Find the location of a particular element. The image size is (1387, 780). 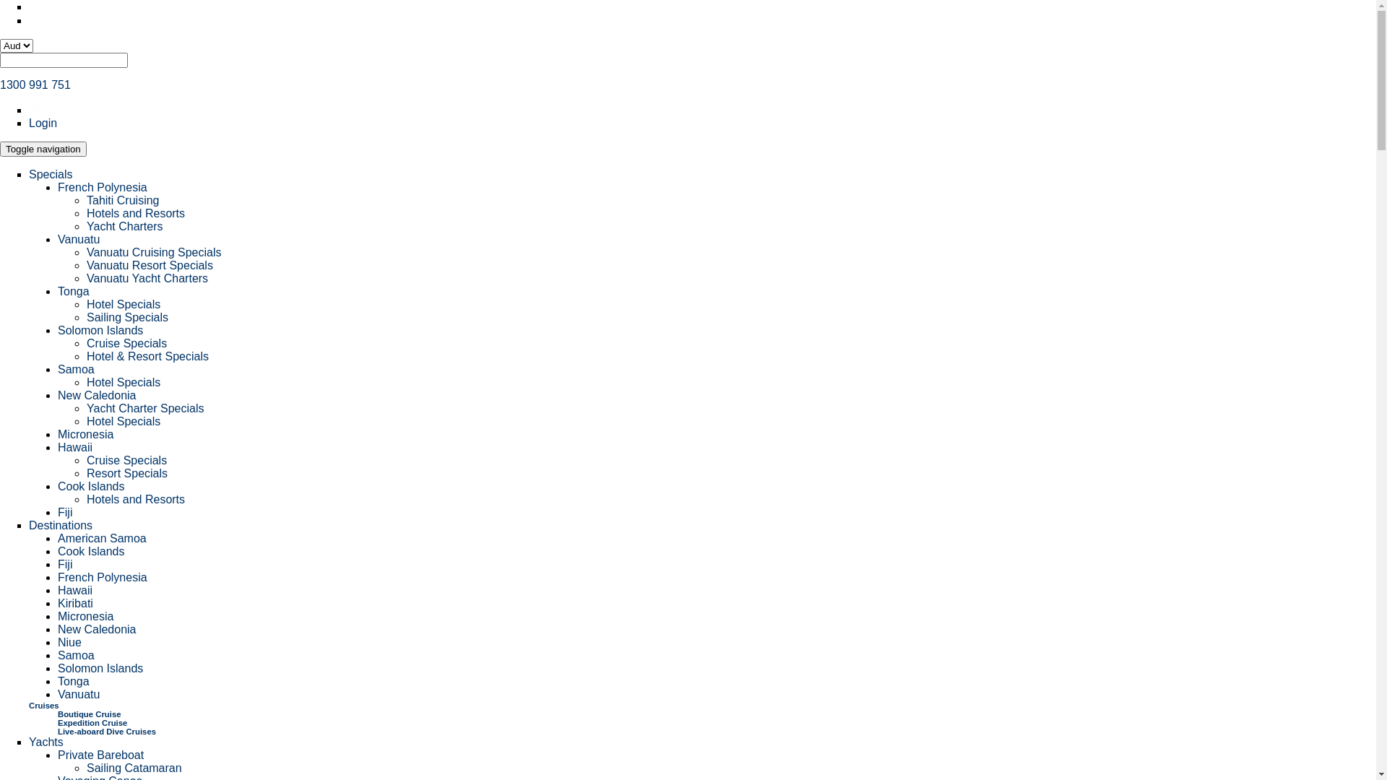

Tahiti Cruising is located at coordinates (123, 201).